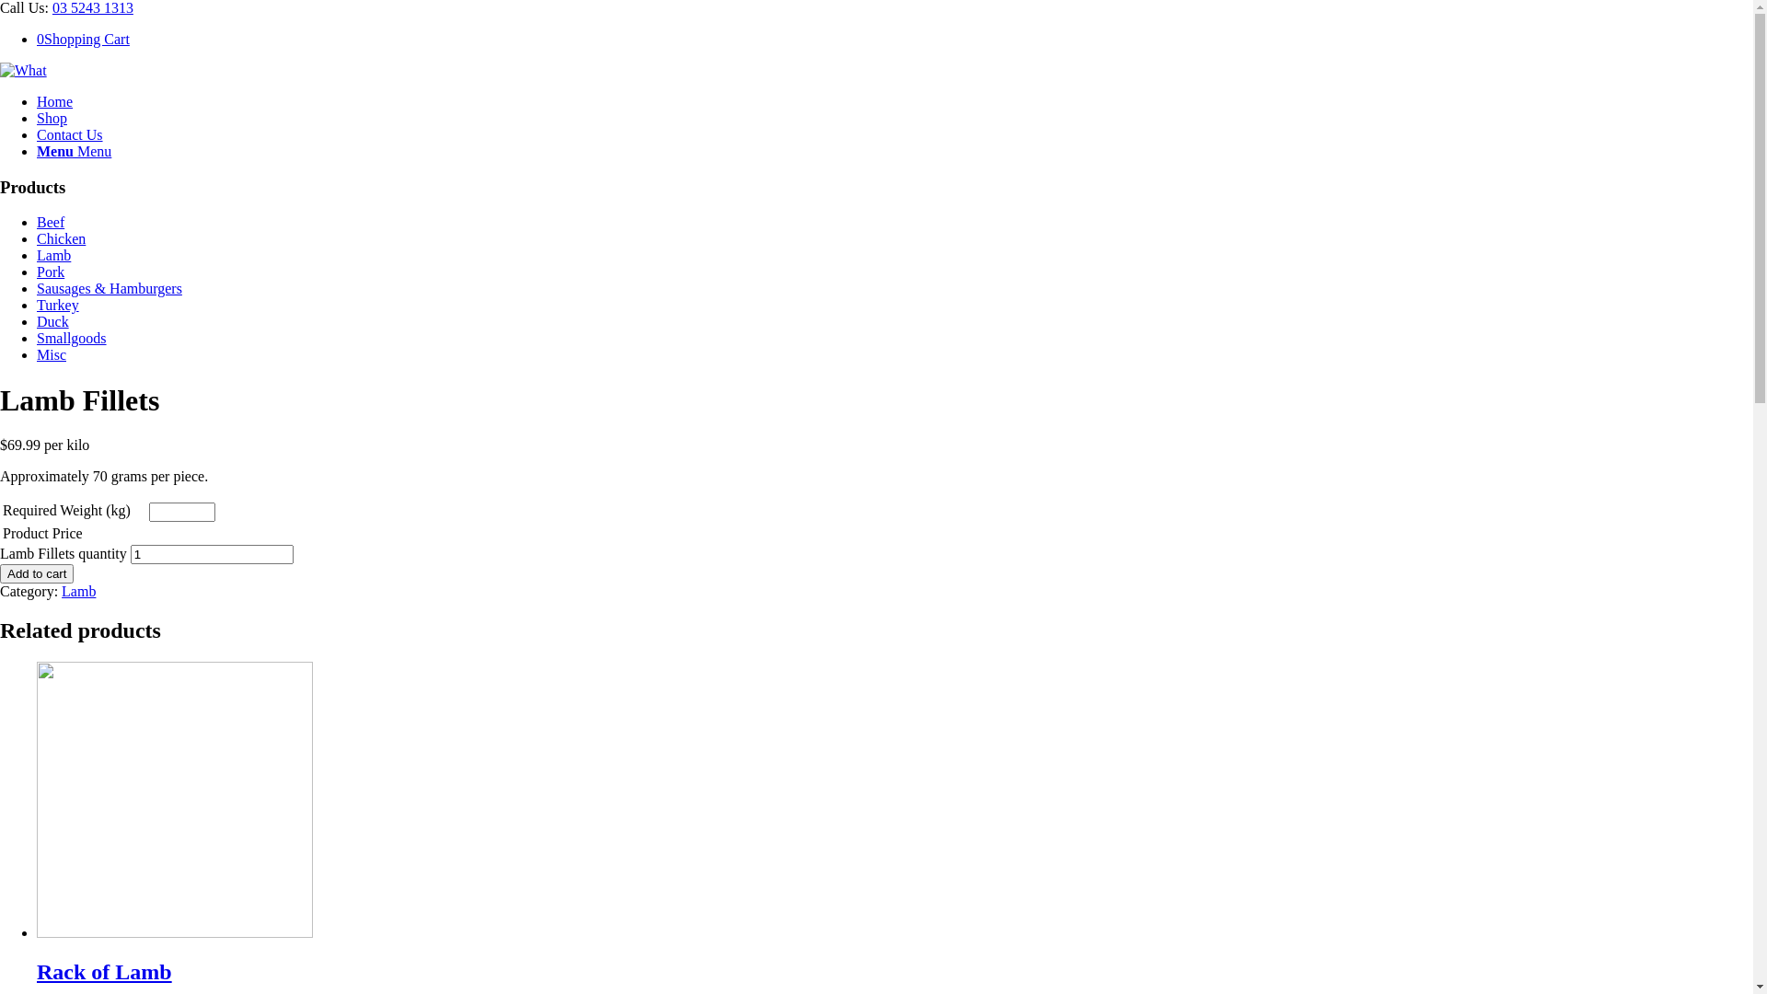 This screenshot has height=994, width=1767. Describe the element at coordinates (51, 272) in the screenshot. I see `Pork` at that location.